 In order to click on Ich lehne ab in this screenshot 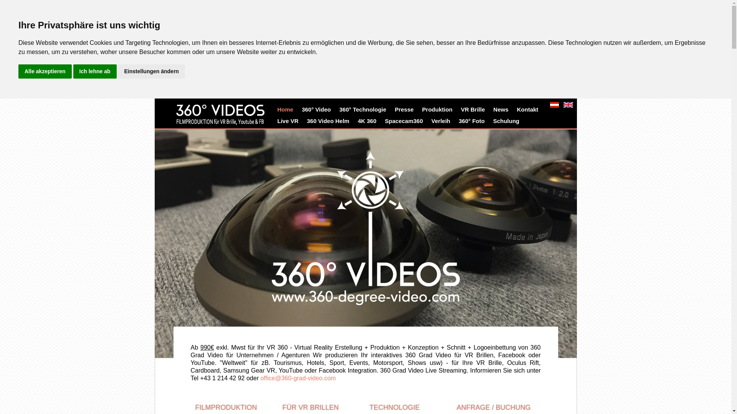, I will do `click(95, 71)`.